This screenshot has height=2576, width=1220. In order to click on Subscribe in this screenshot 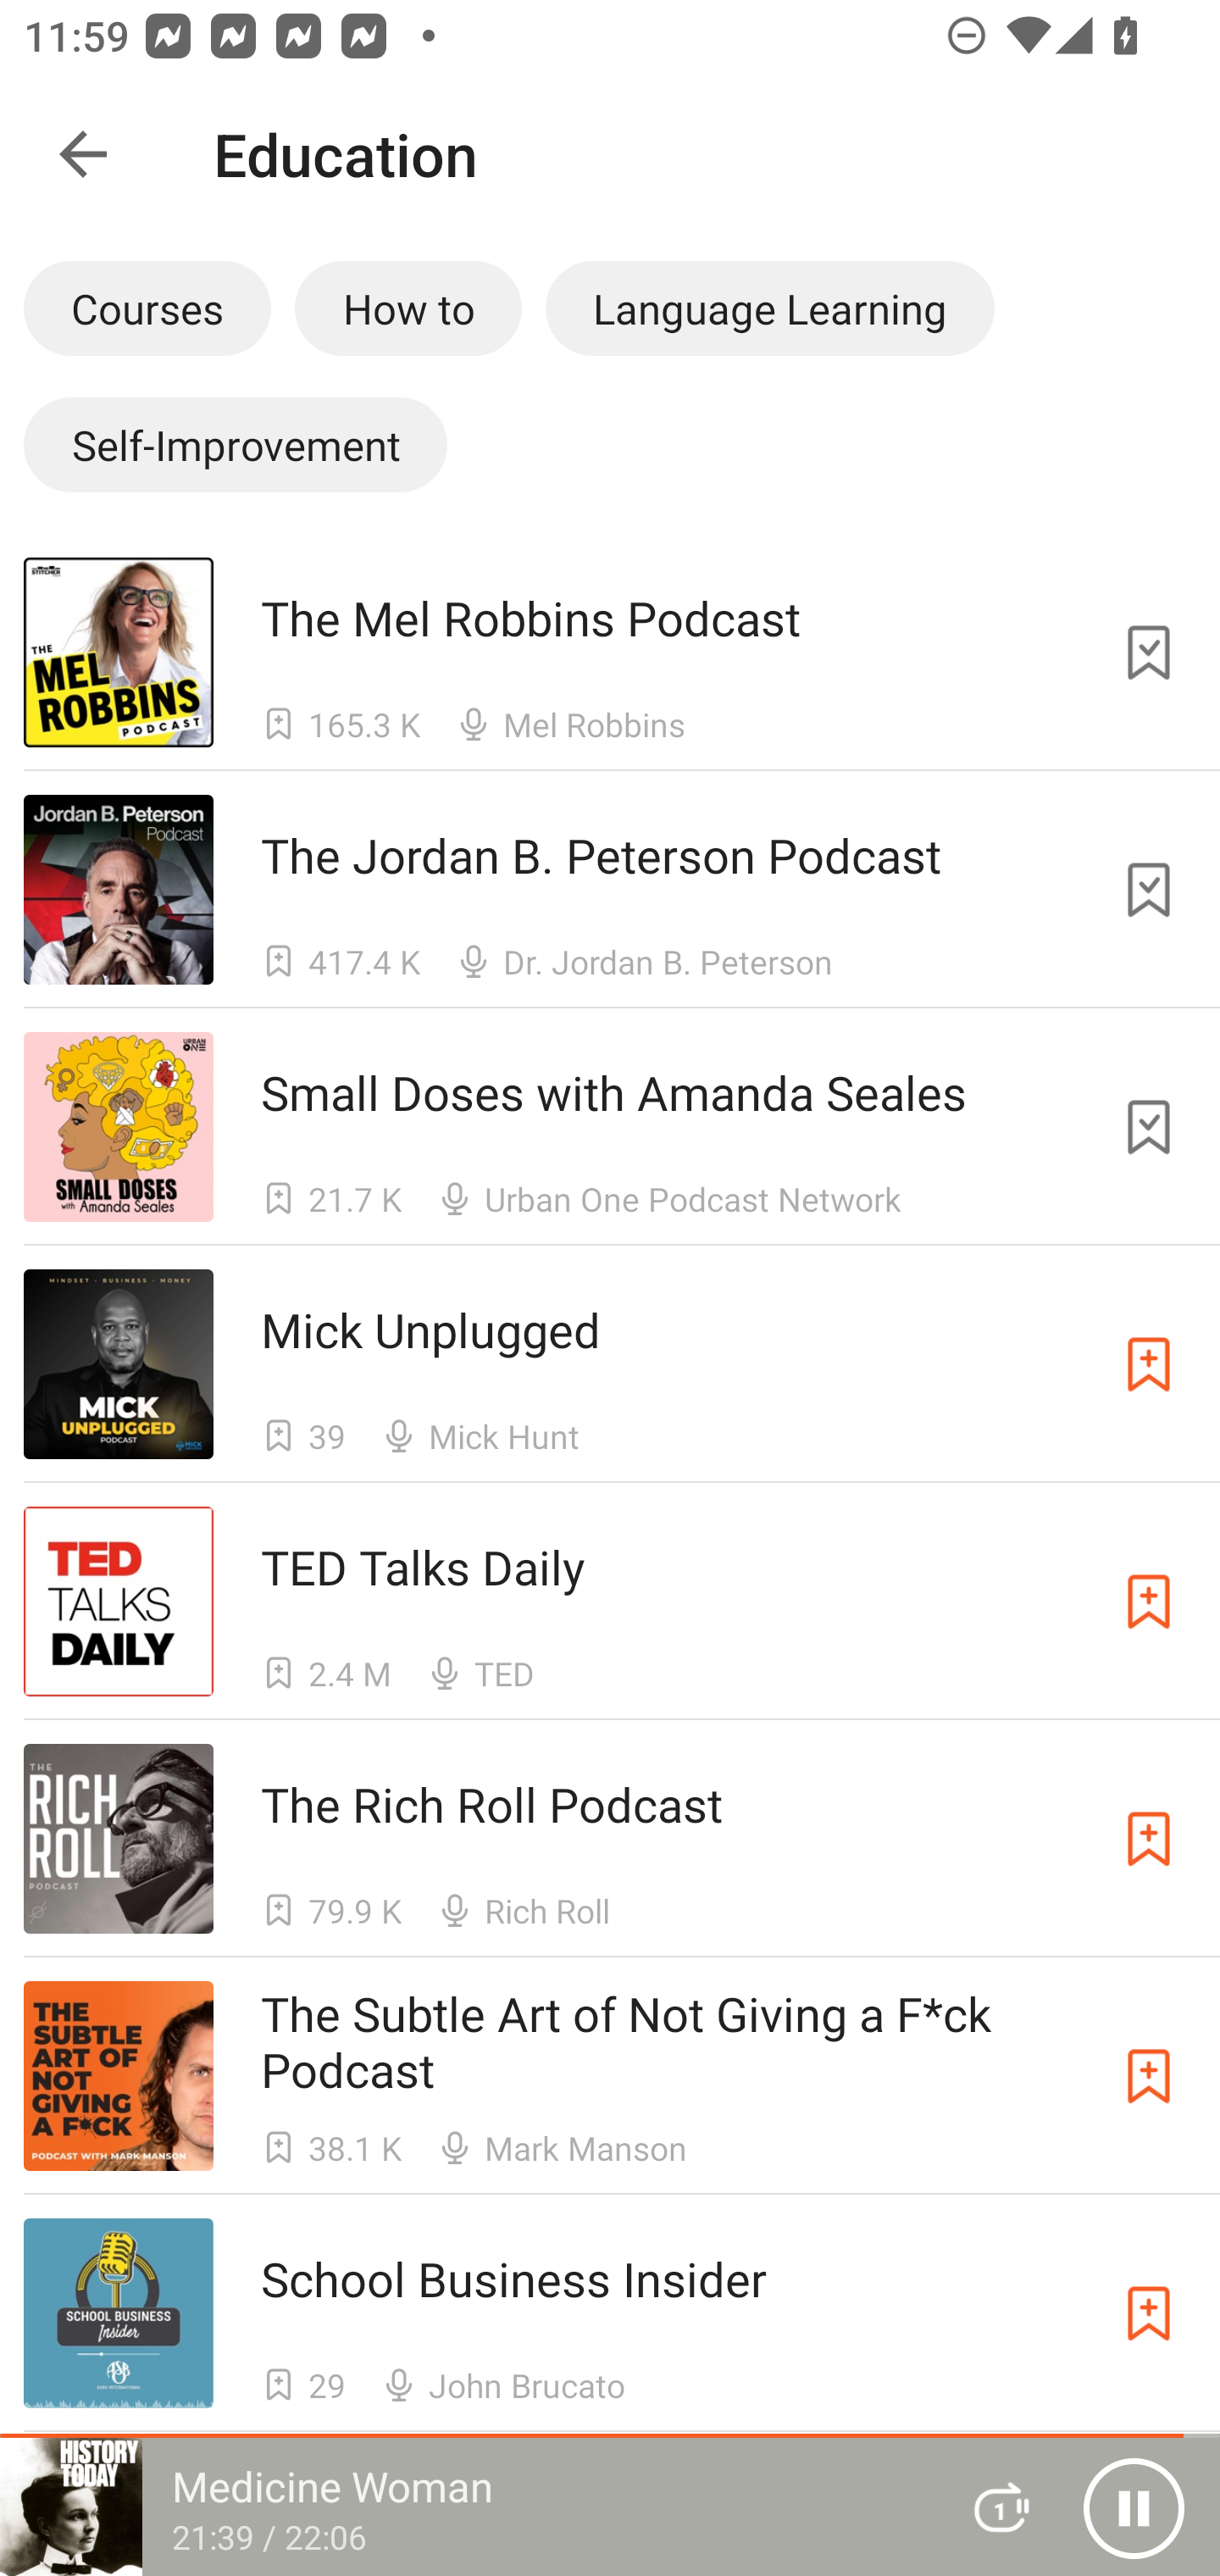, I will do `click(1149, 2076)`.